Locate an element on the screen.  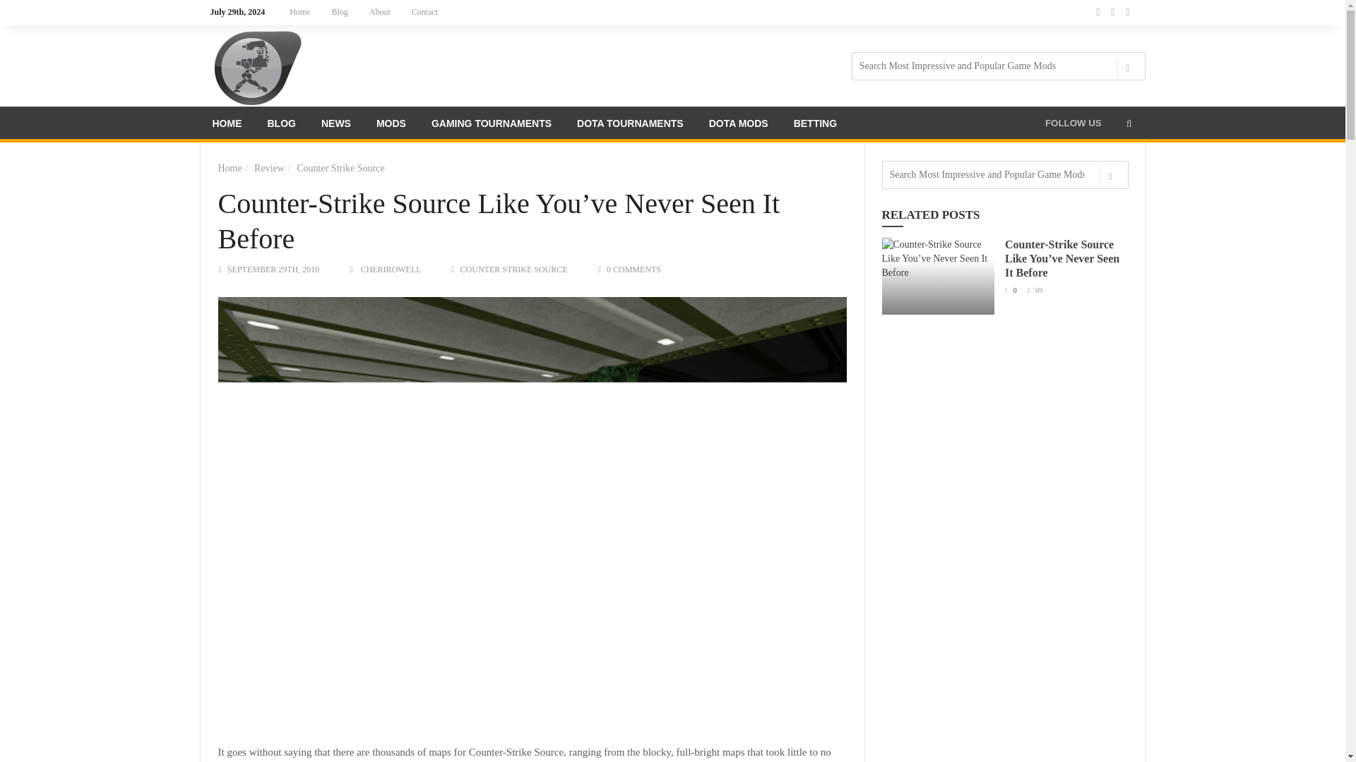
BETTING is located at coordinates (815, 126).